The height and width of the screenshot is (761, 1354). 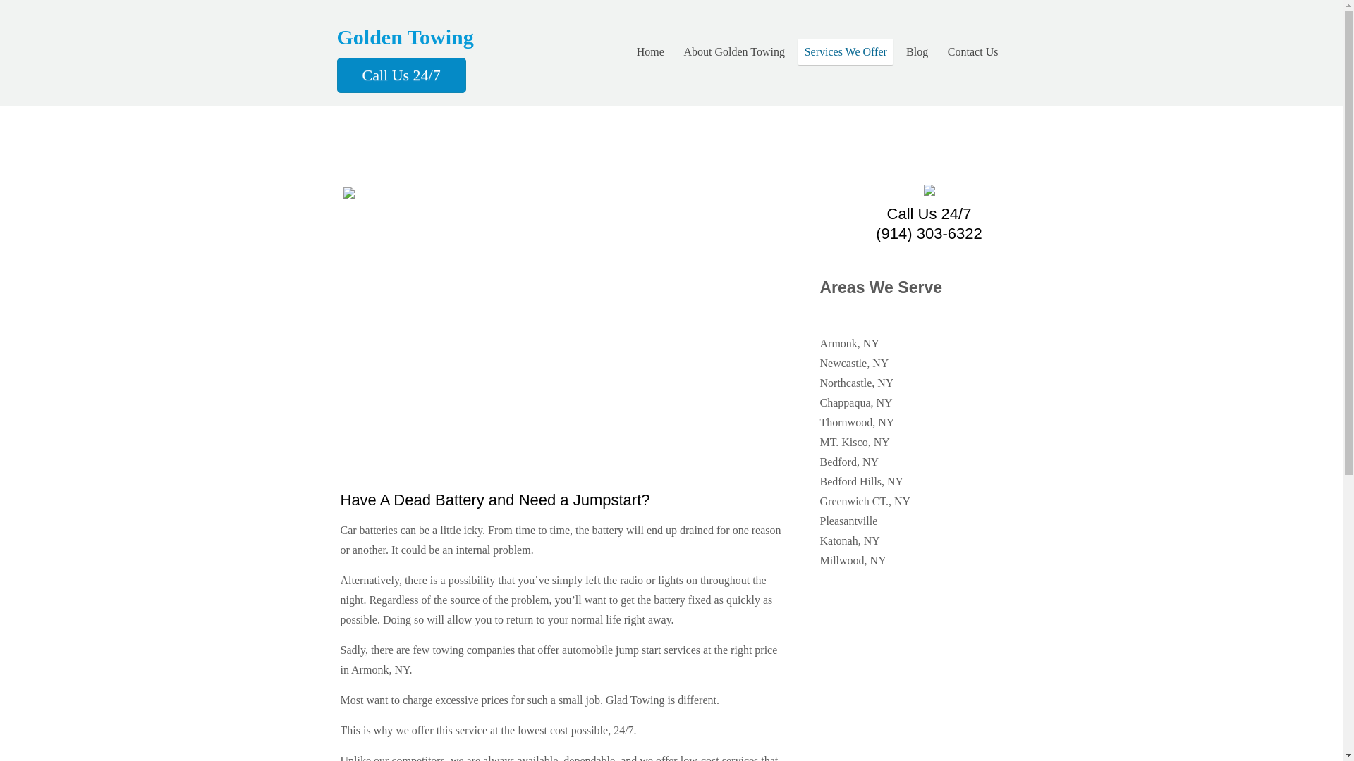 What do you see at coordinates (972, 51) in the screenshot?
I see `Contact Us` at bounding box center [972, 51].